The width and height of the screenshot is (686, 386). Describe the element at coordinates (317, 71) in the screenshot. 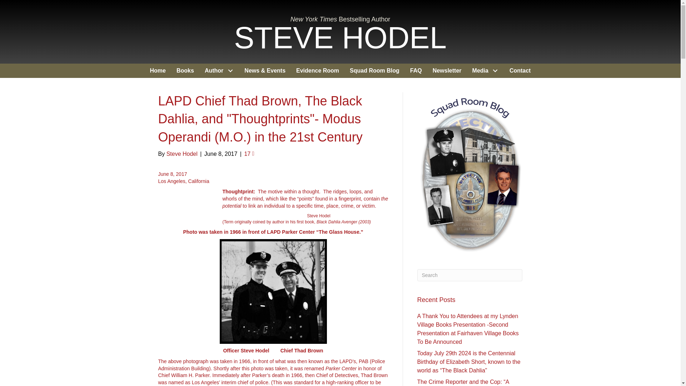

I see `Evidence Room` at that location.